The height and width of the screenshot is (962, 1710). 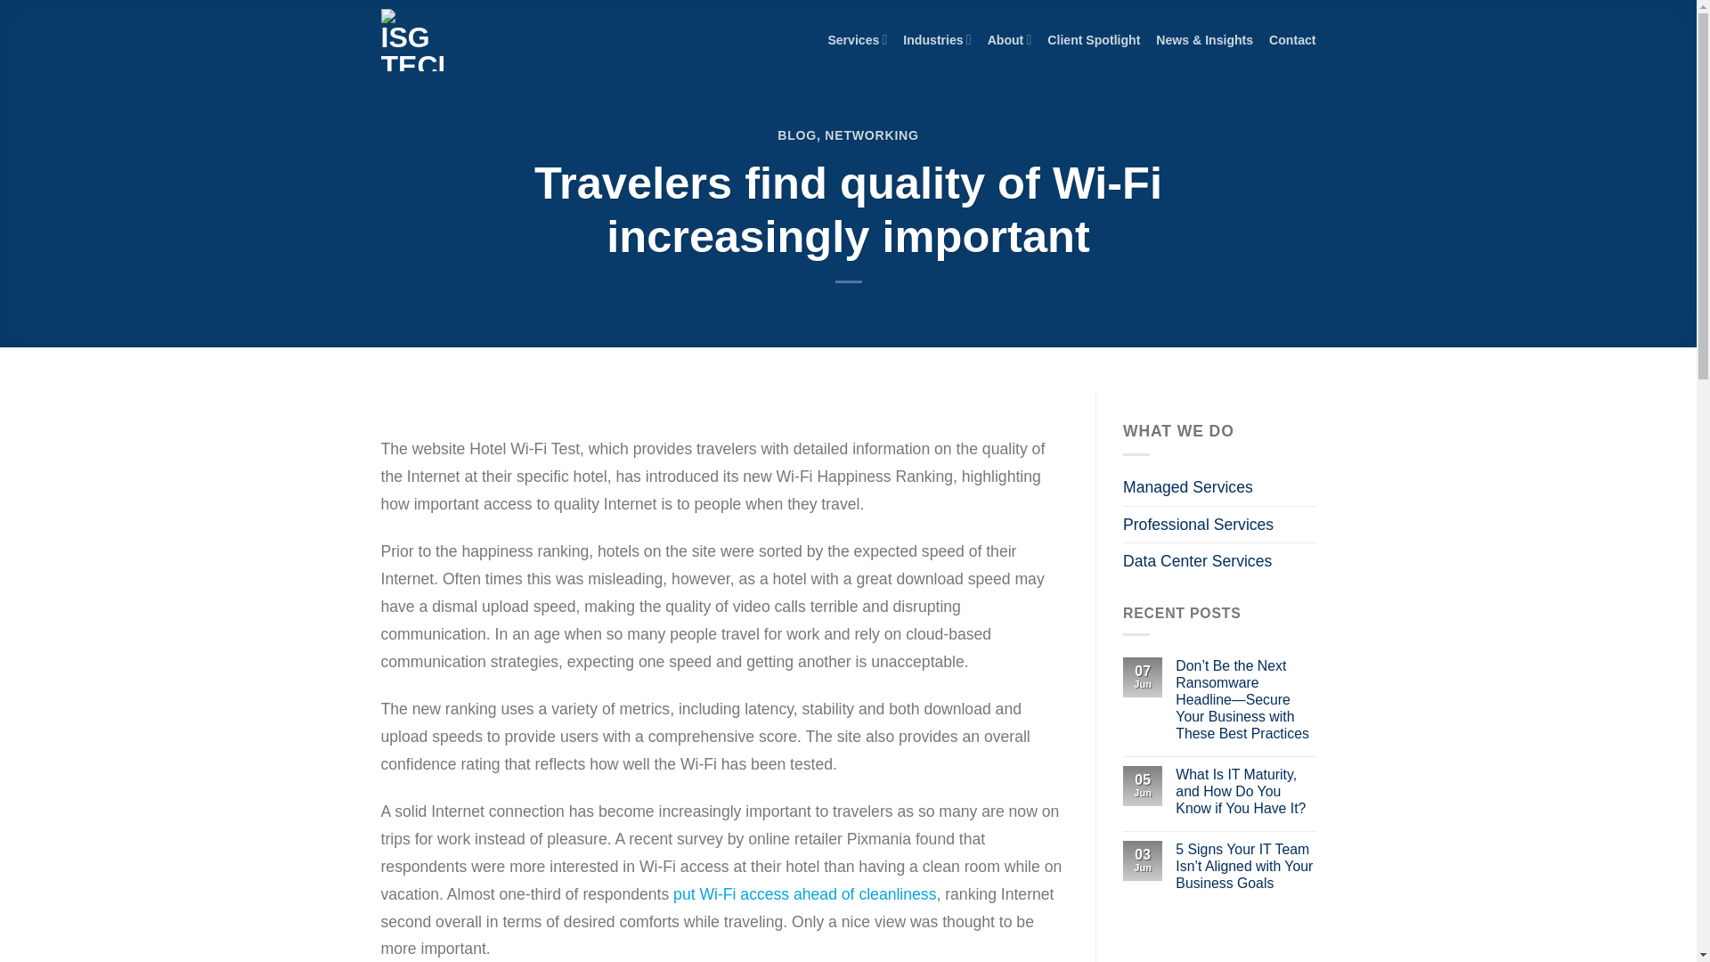 I want to click on put Wi-Fi access ahead of cleanliness, so click(x=804, y=894).